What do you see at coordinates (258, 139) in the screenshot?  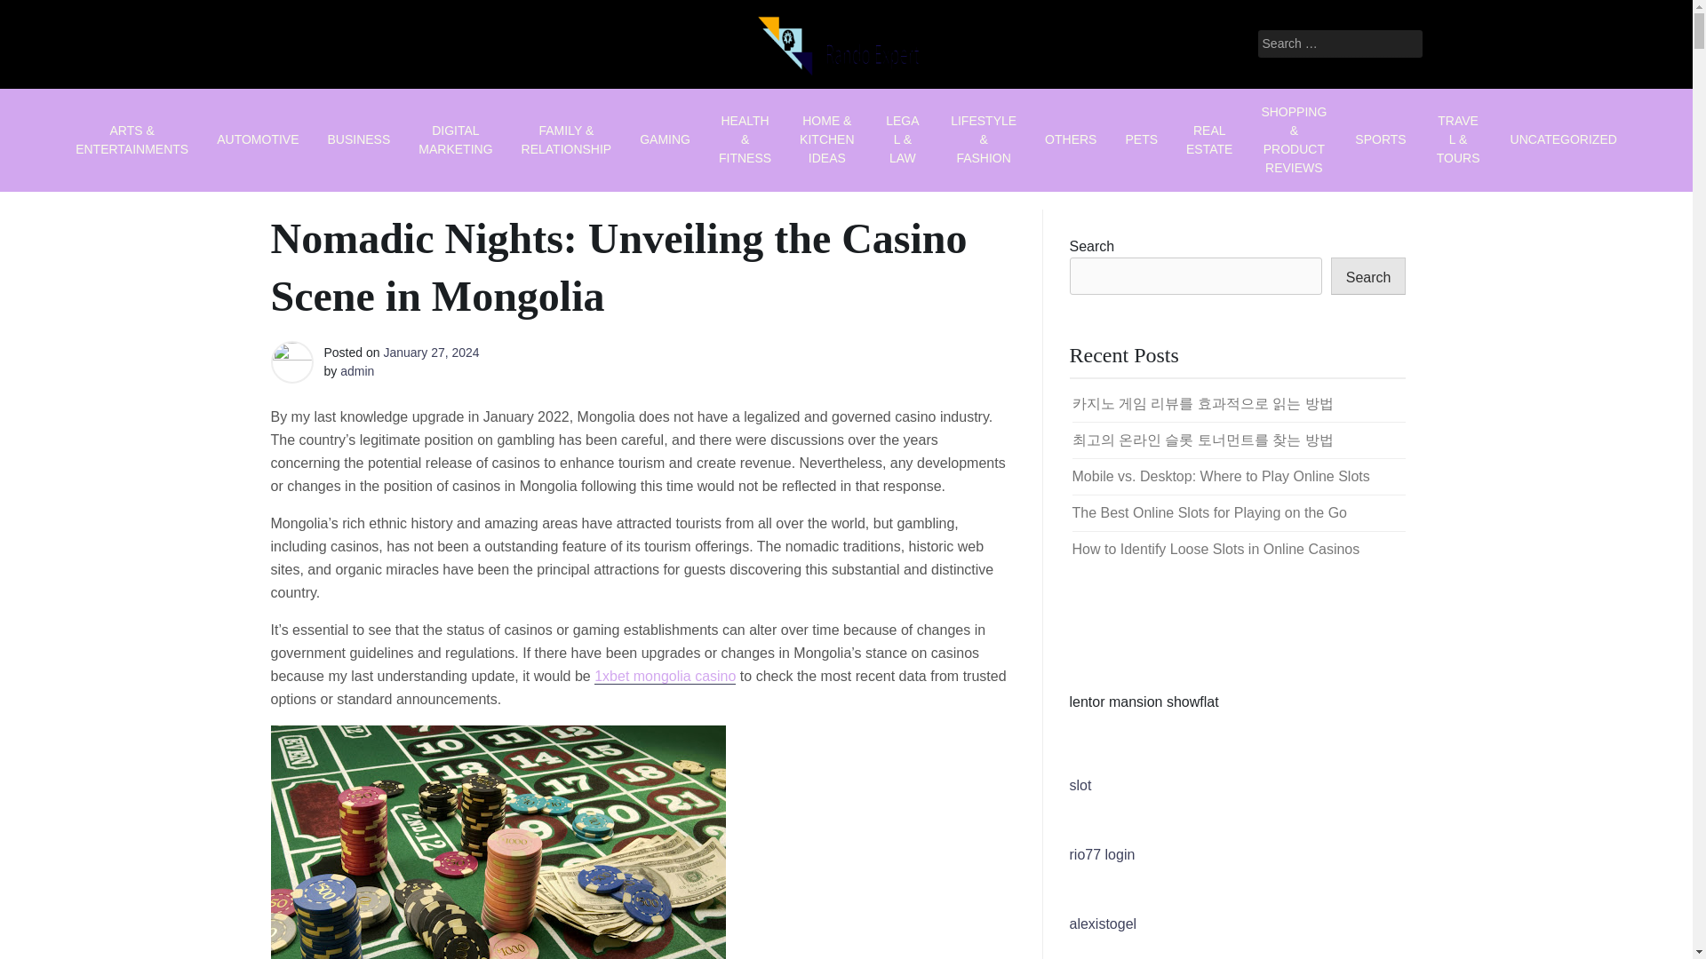 I see `AUTOMOTIVE` at bounding box center [258, 139].